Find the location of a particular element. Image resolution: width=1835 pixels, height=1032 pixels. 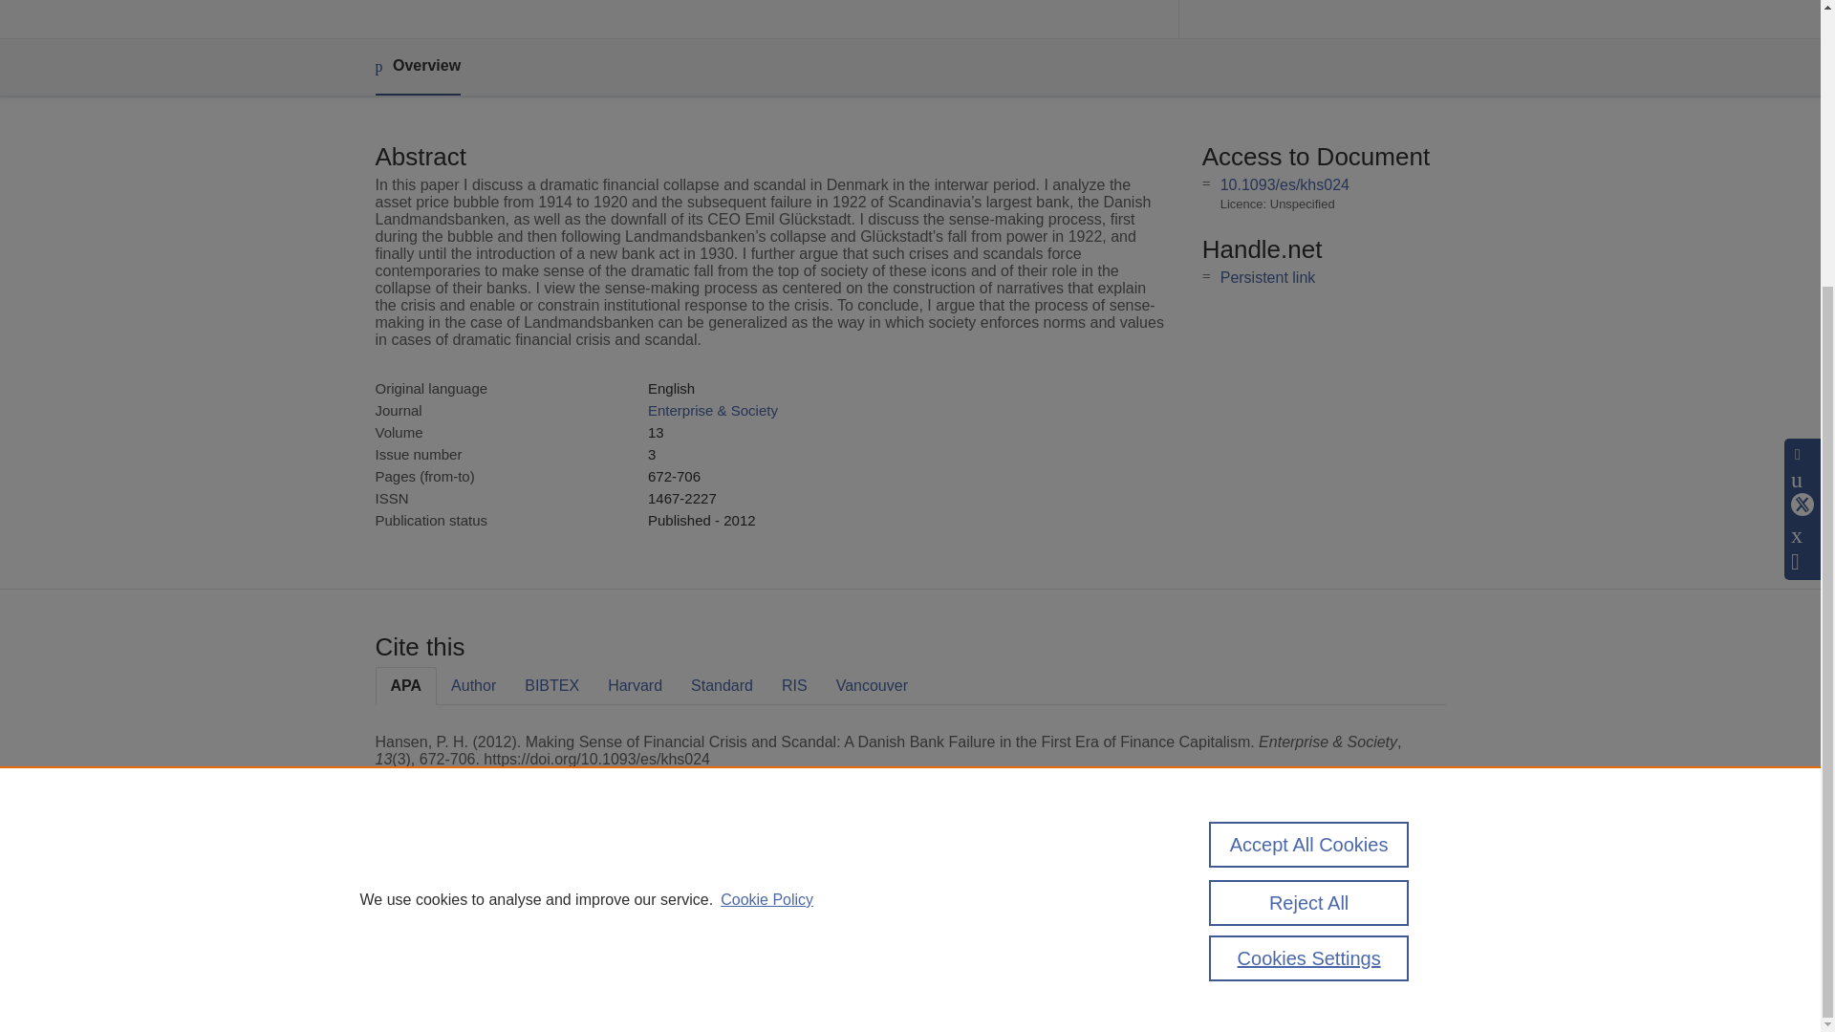

Pure is located at coordinates (457, 892).